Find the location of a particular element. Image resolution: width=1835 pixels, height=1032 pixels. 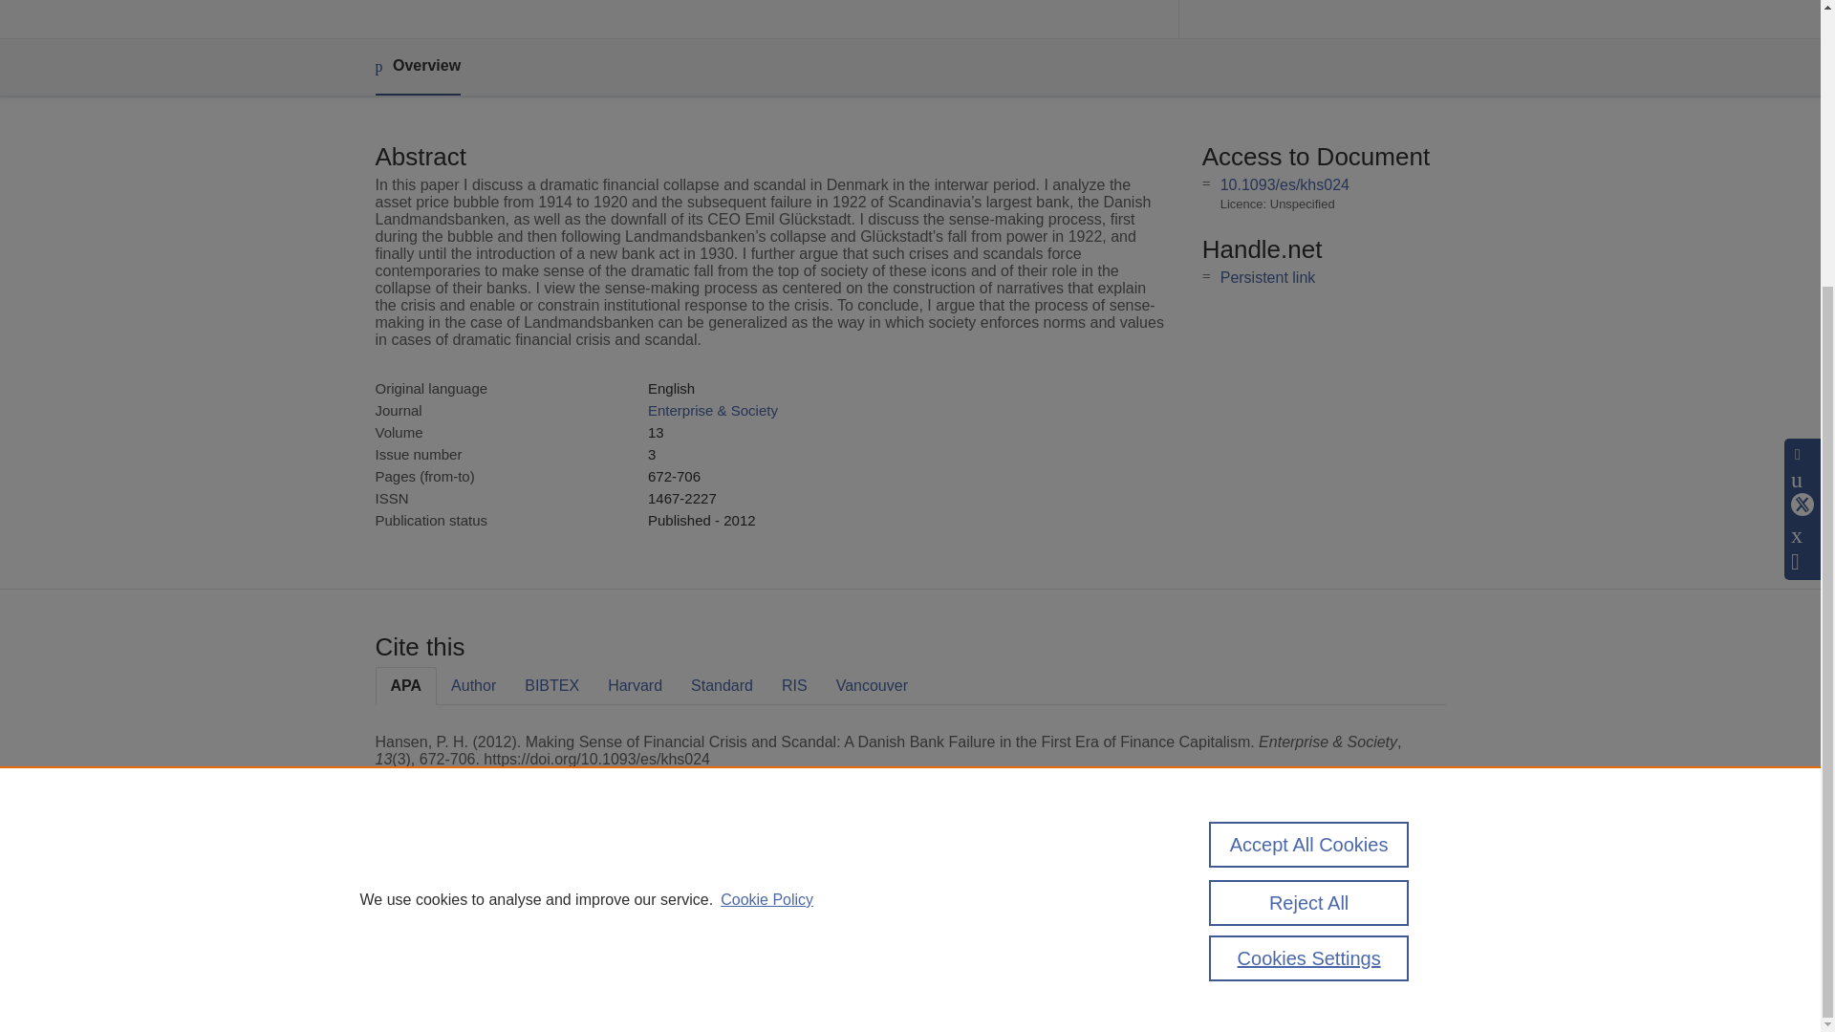

Pure is located at coordinates (457, 892).